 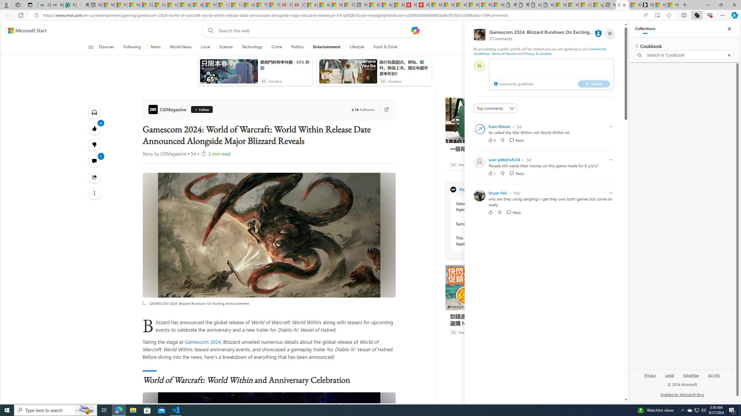 I want to click on 20 Ways to Boost Your Protein Intake at Every Meal, so click(x=373, y=5).